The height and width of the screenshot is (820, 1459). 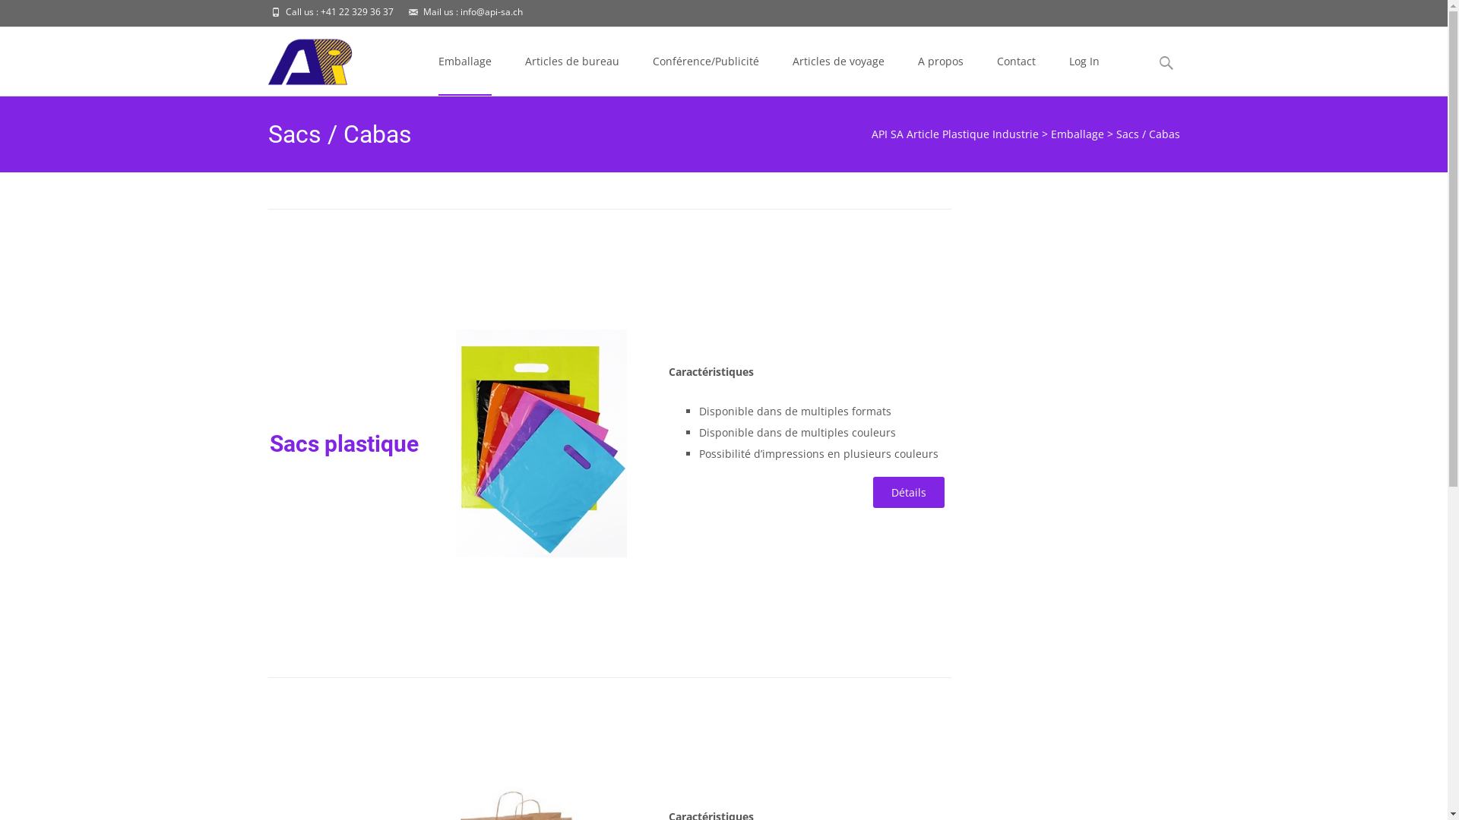 I want to click on Contact, so click(x=1017, y=61).